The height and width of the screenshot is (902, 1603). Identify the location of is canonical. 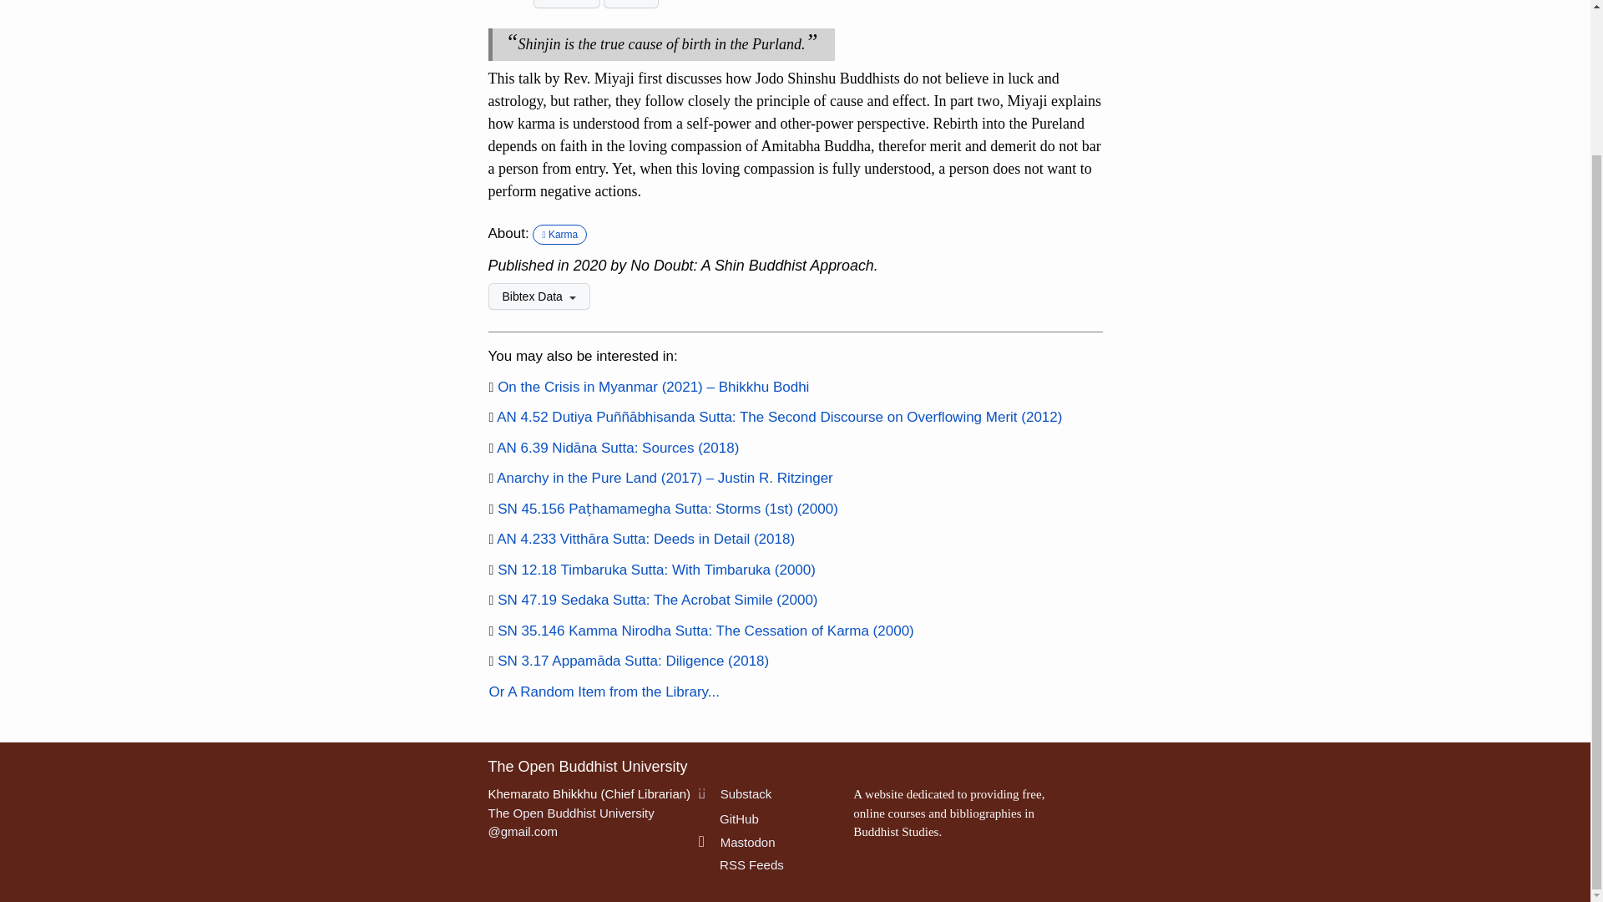
(491, 540).